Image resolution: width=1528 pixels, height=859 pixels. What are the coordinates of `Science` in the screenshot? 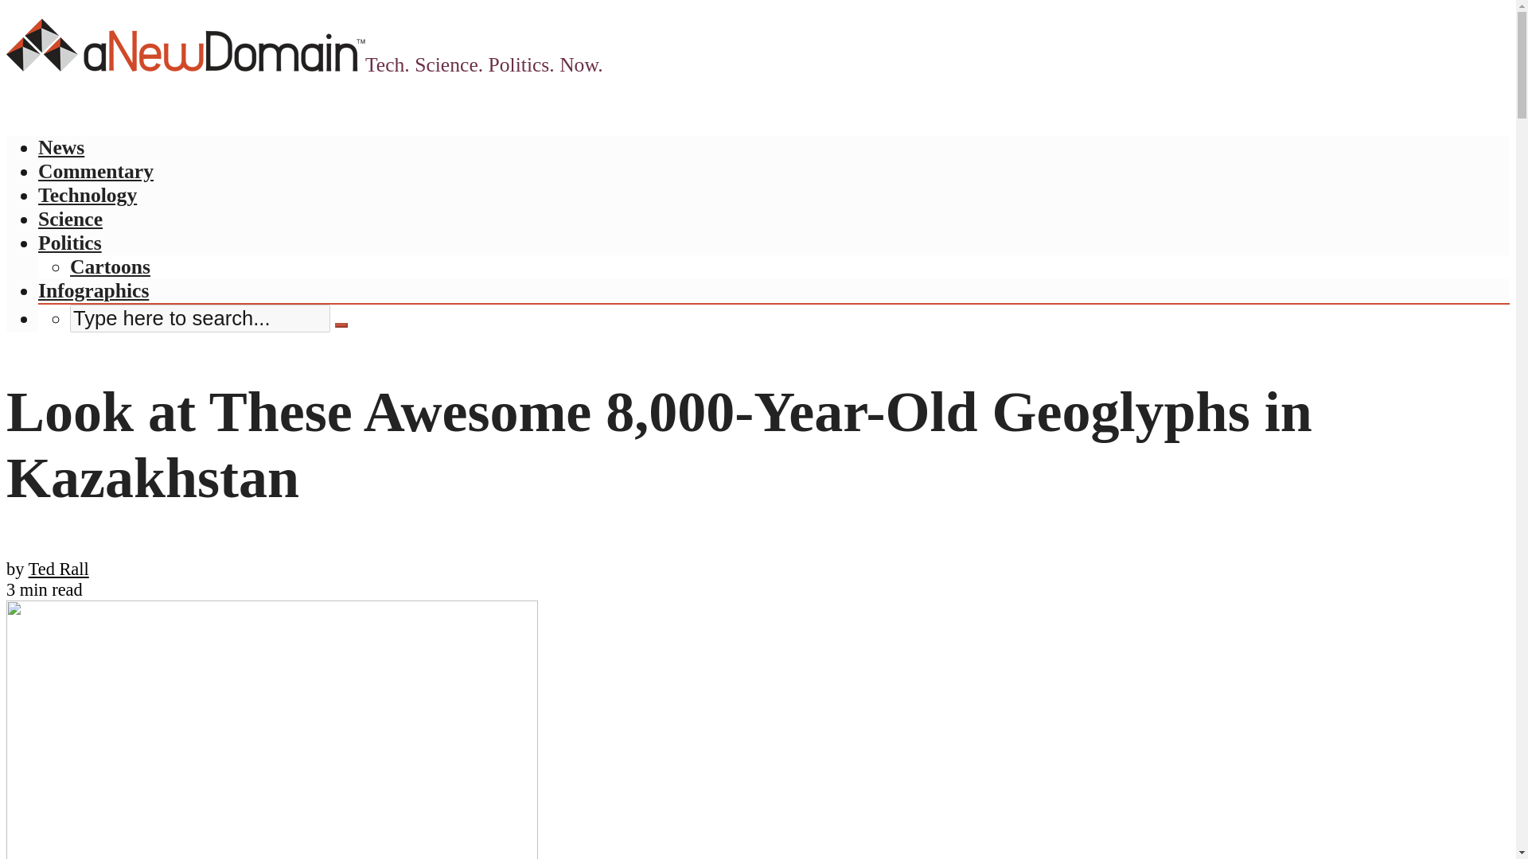 It's located at (70, 220).